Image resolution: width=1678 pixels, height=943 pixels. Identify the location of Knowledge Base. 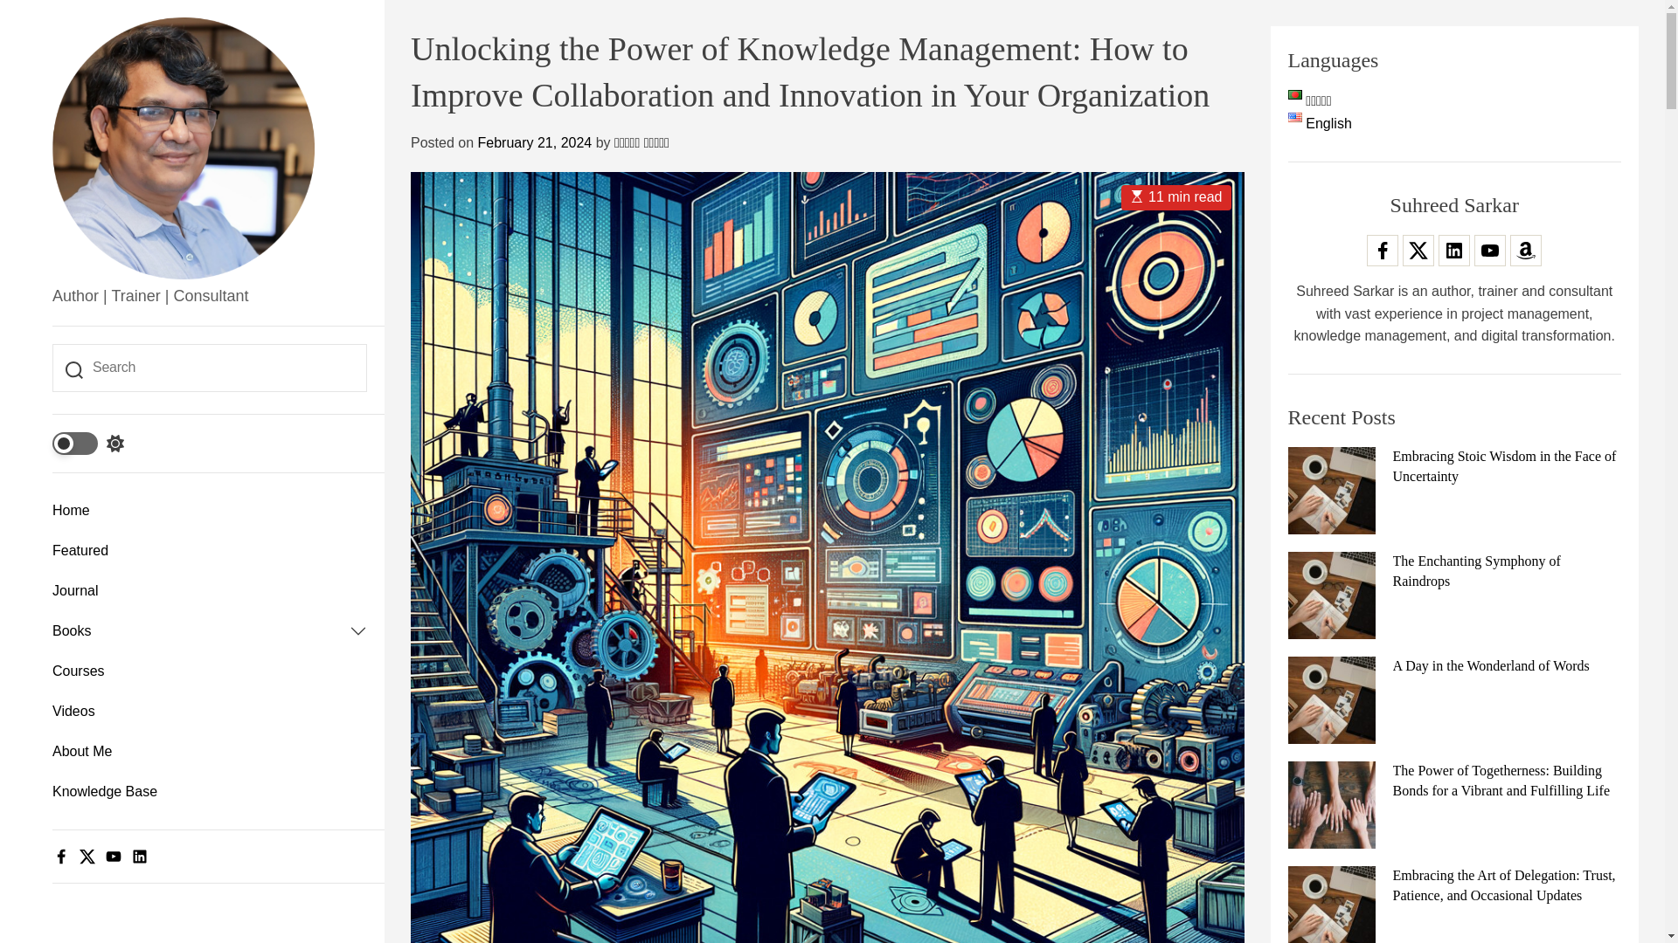
(210, 791).